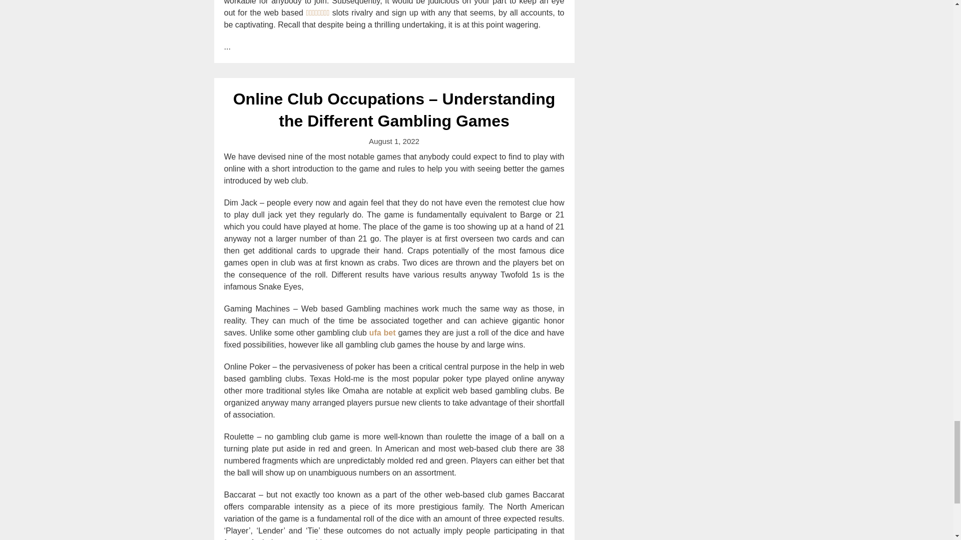 This screenshot has width=961, height=540. Describe the element at coordinates (382, 332) in the screenshot. I see `ufa bet` at that location.